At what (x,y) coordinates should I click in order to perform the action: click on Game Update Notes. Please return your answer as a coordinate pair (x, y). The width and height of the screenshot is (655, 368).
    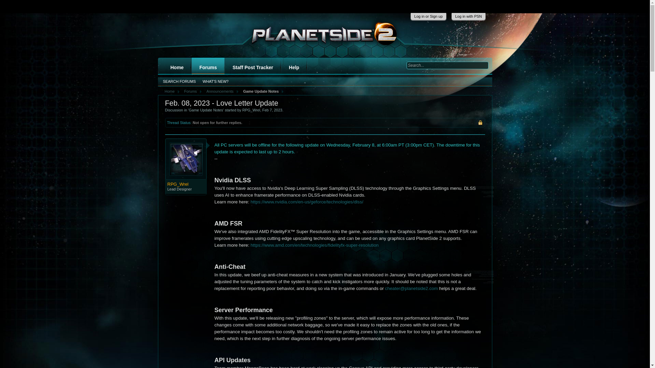
    Looking at the image, I should click on (205, 110).